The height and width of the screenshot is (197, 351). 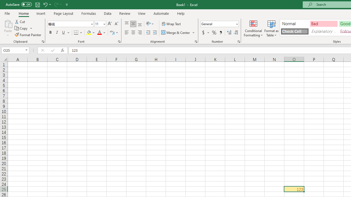 What do you see at coordinates (124, 13) in the screenshot?
I see `Review` at bounding box center [124, 13].